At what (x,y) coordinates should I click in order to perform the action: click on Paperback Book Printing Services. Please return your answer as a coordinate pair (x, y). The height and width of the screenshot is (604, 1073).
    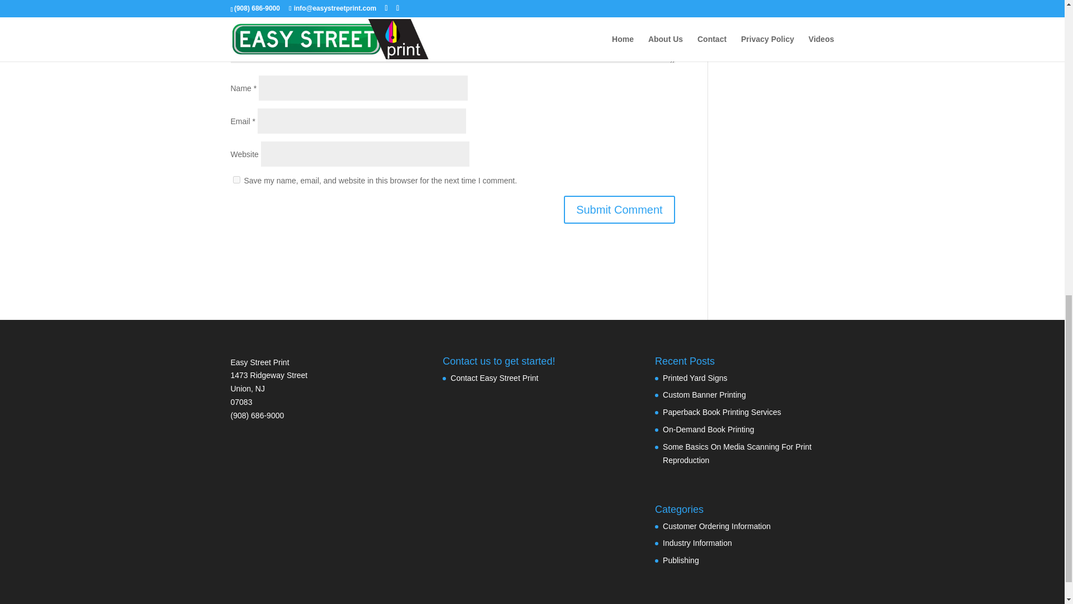
    Looking at the image, I should click on (722, 412).